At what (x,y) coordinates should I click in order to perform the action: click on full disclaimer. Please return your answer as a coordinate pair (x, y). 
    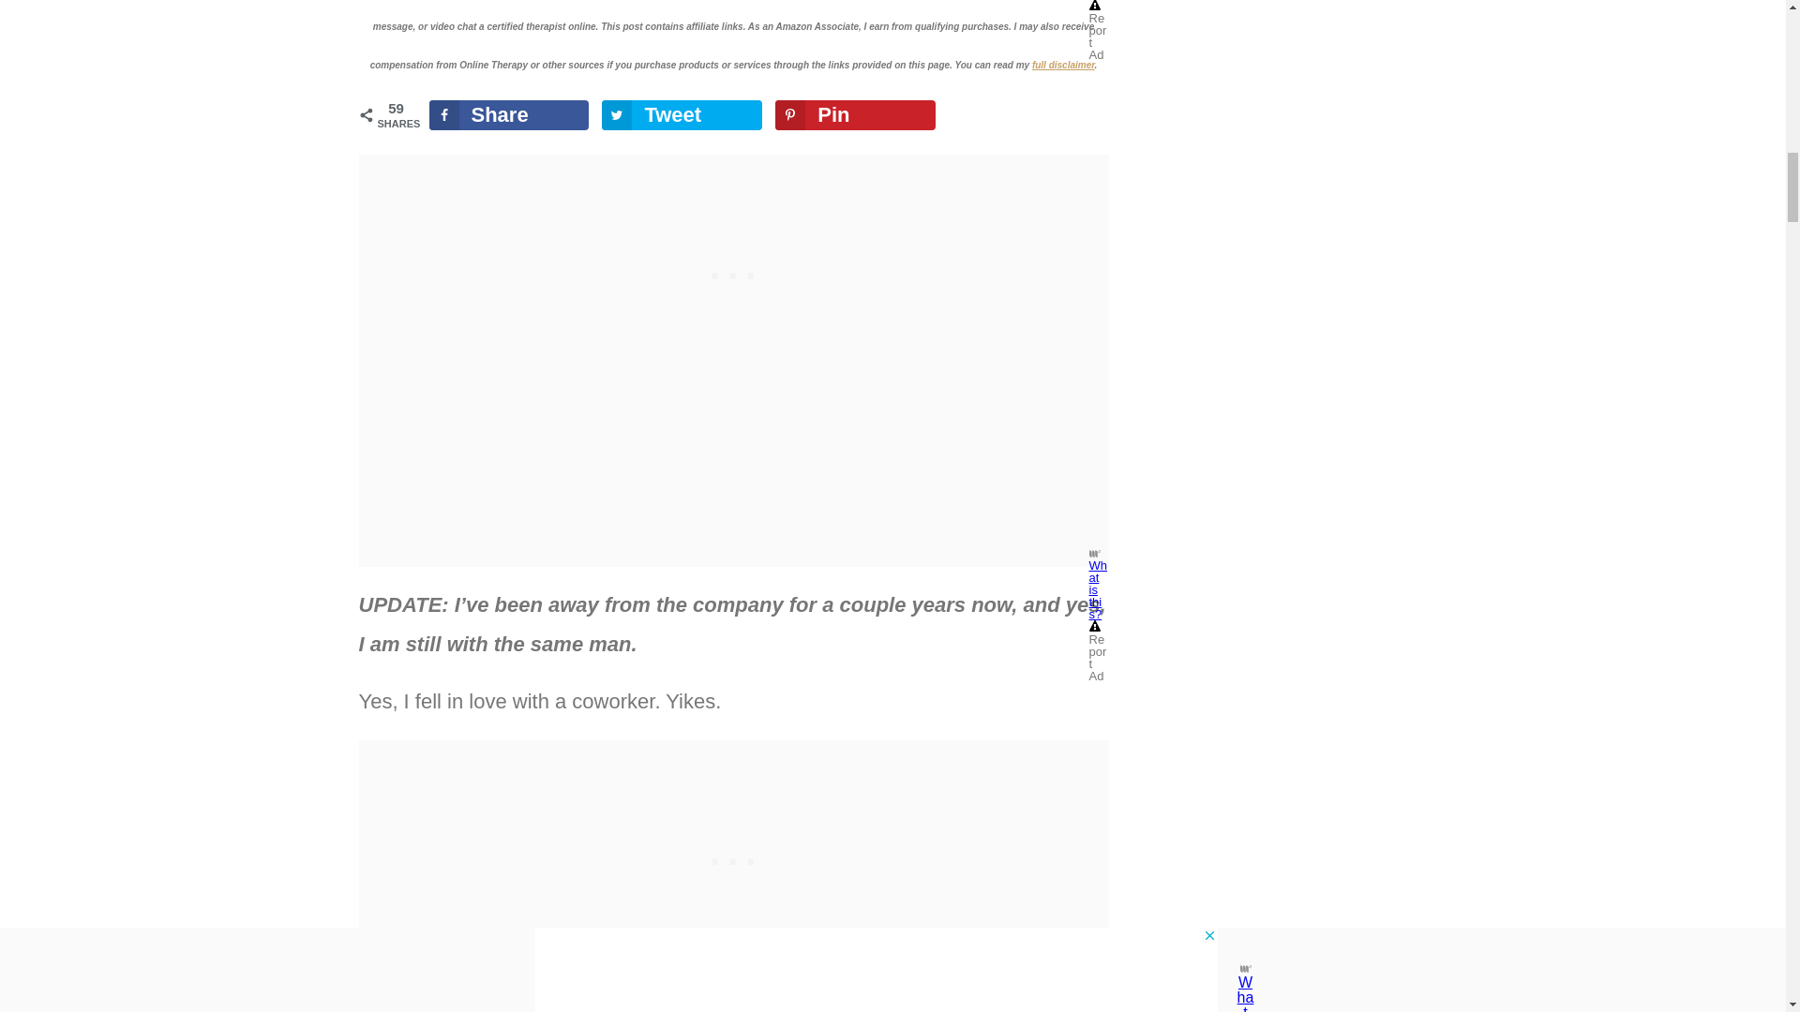
    Looking at the image, I should click on (1063, 64).